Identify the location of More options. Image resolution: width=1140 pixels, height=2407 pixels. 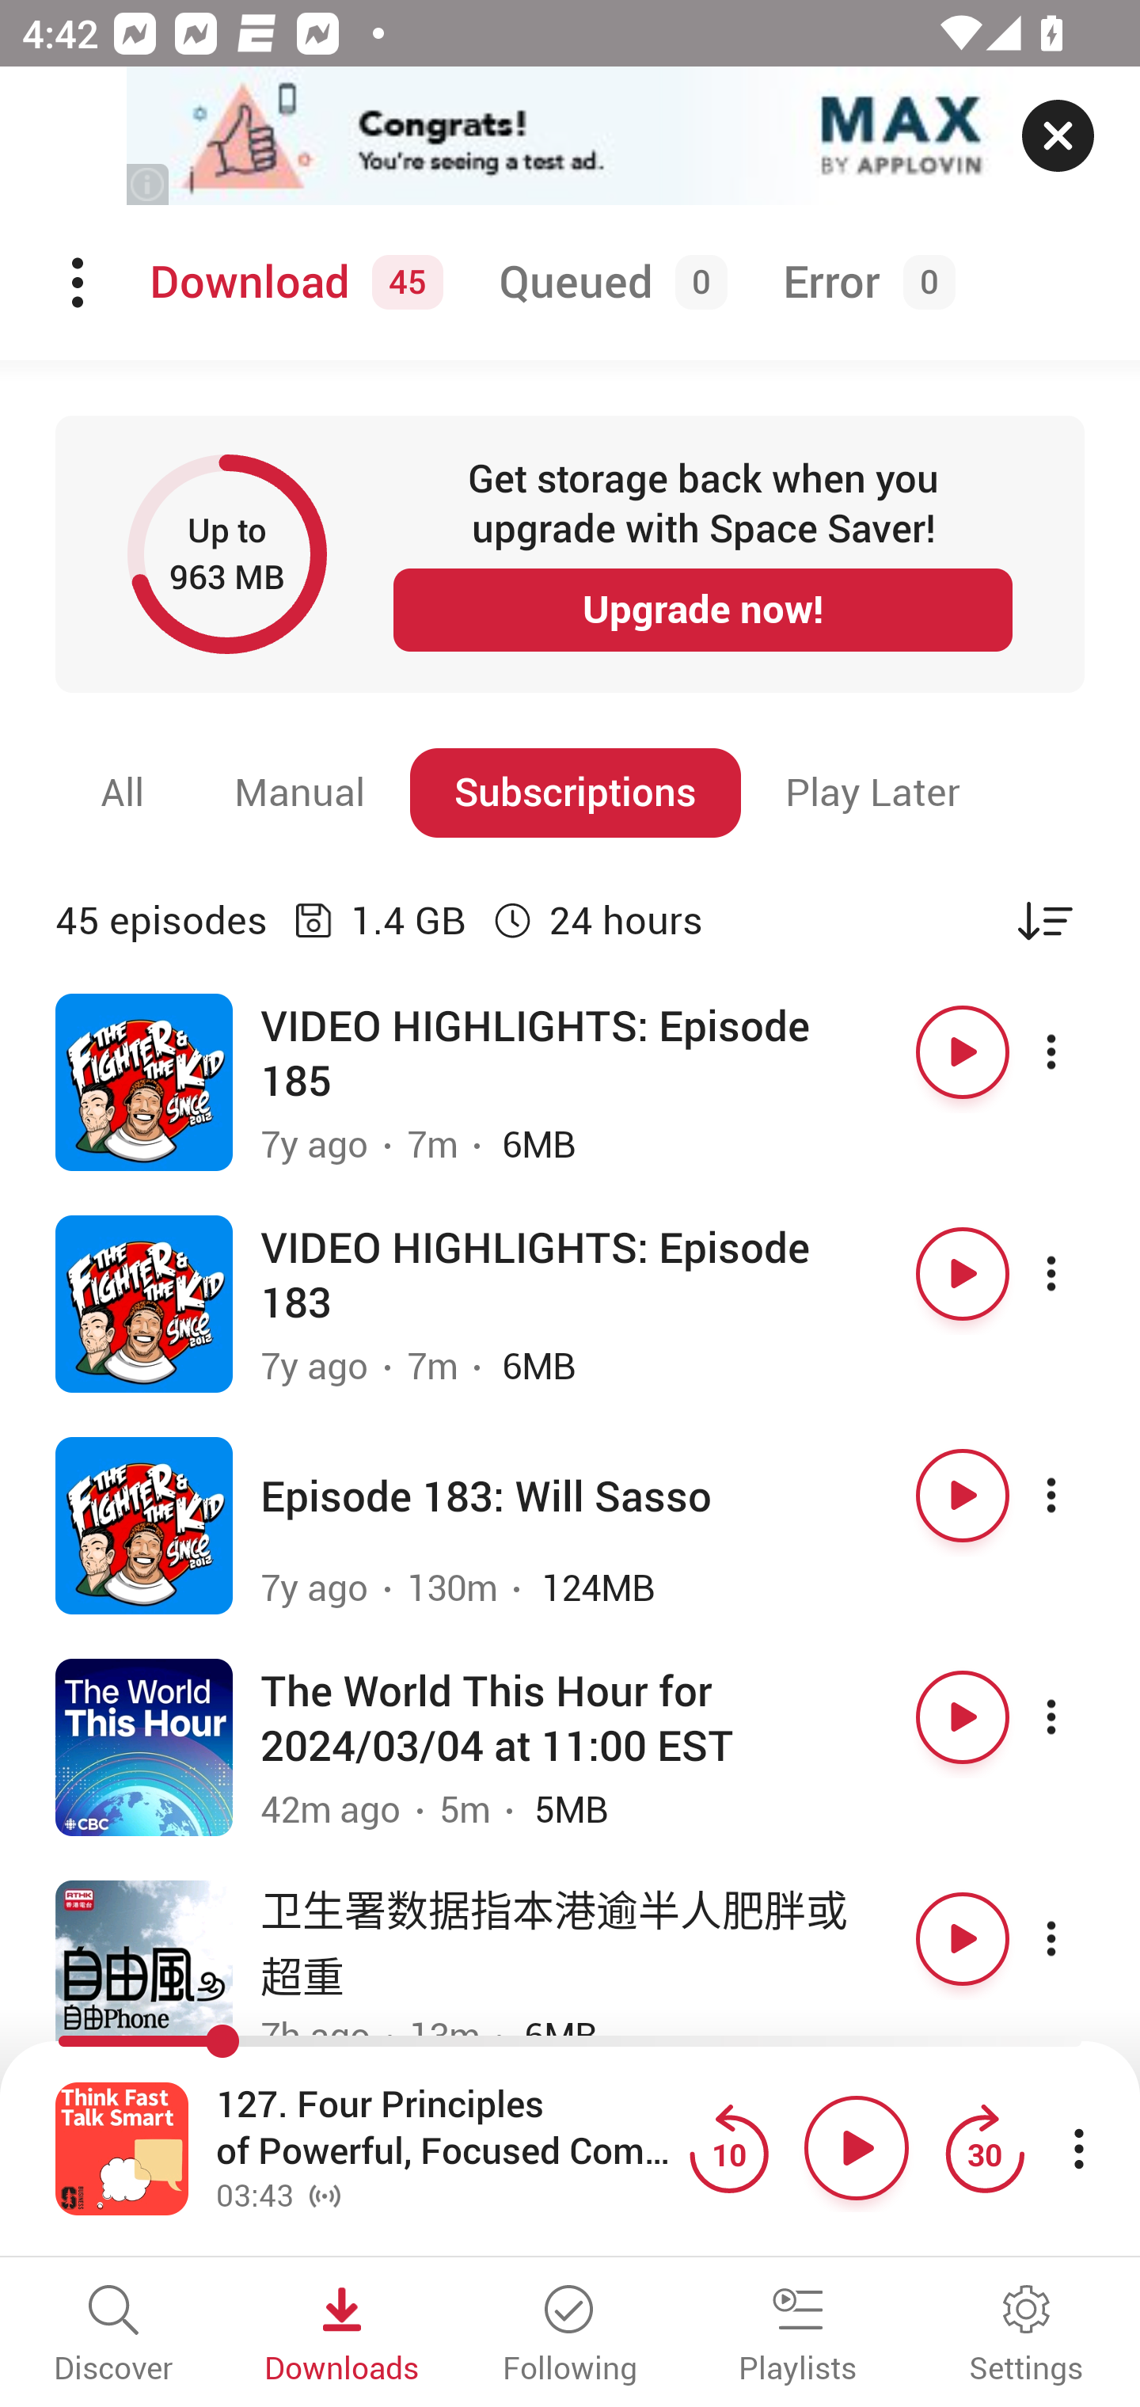
(1078, 1495).